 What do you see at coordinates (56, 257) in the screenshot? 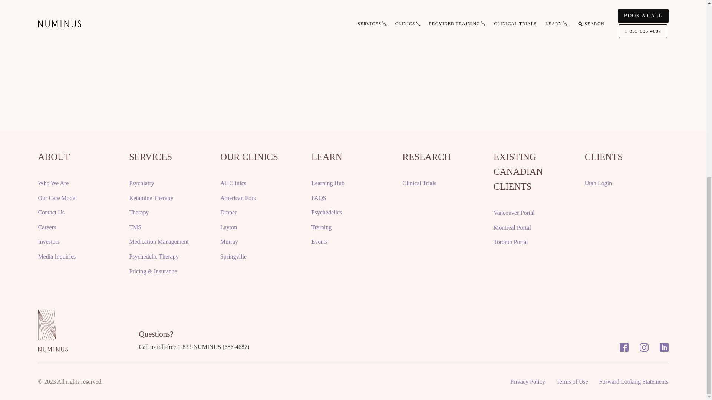
I see `Media Inquiries` at bounding box center [56, 257].